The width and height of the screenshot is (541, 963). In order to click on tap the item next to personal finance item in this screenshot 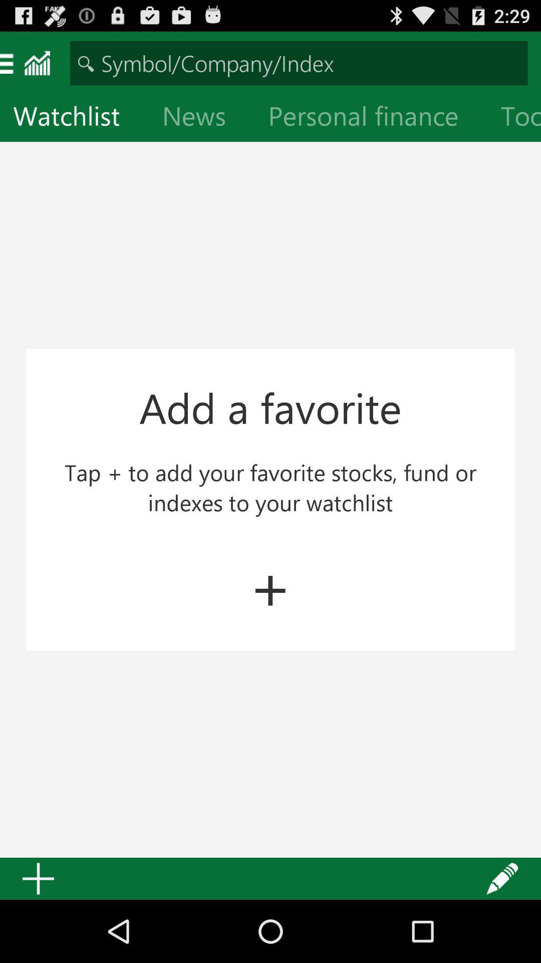, I will do `click(202, 118)`.